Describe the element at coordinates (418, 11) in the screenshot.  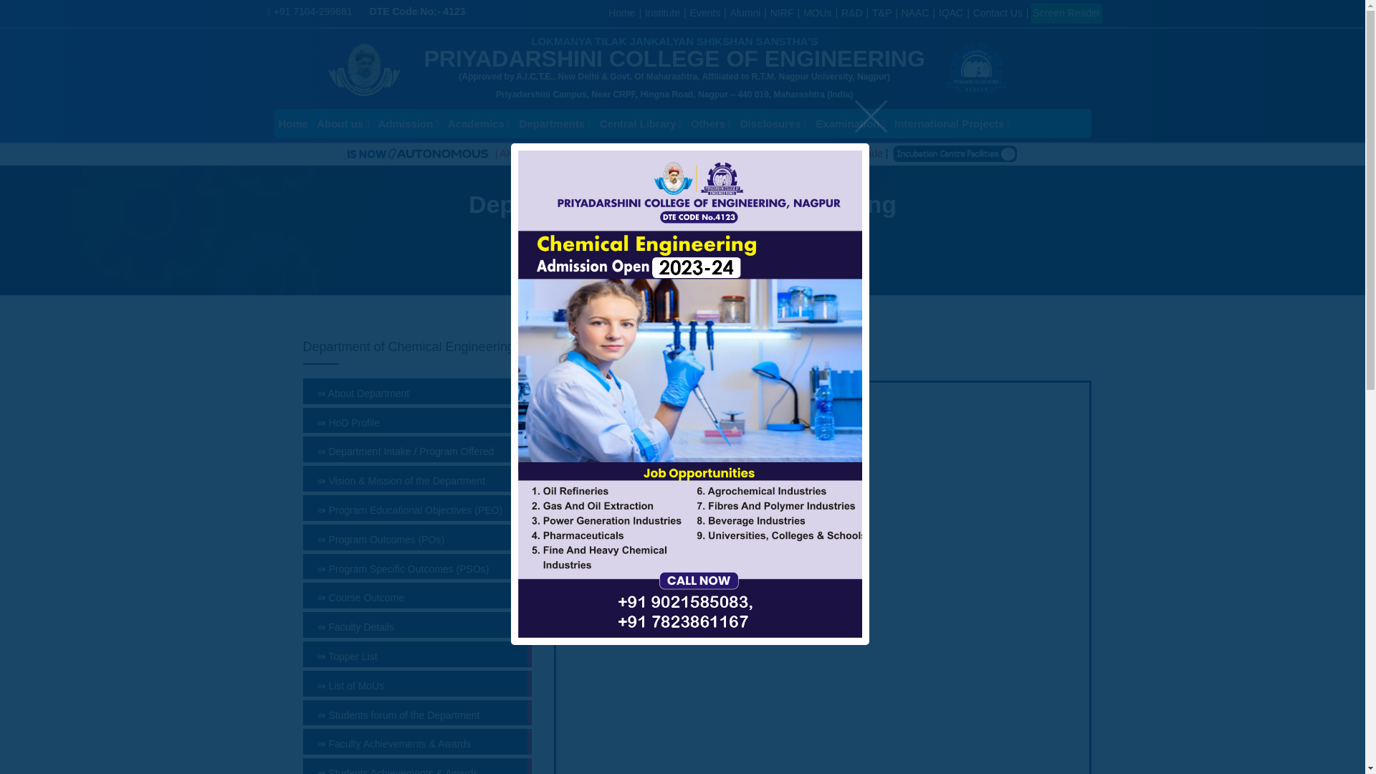
I see `DTE Code No:- 4123` at that location.